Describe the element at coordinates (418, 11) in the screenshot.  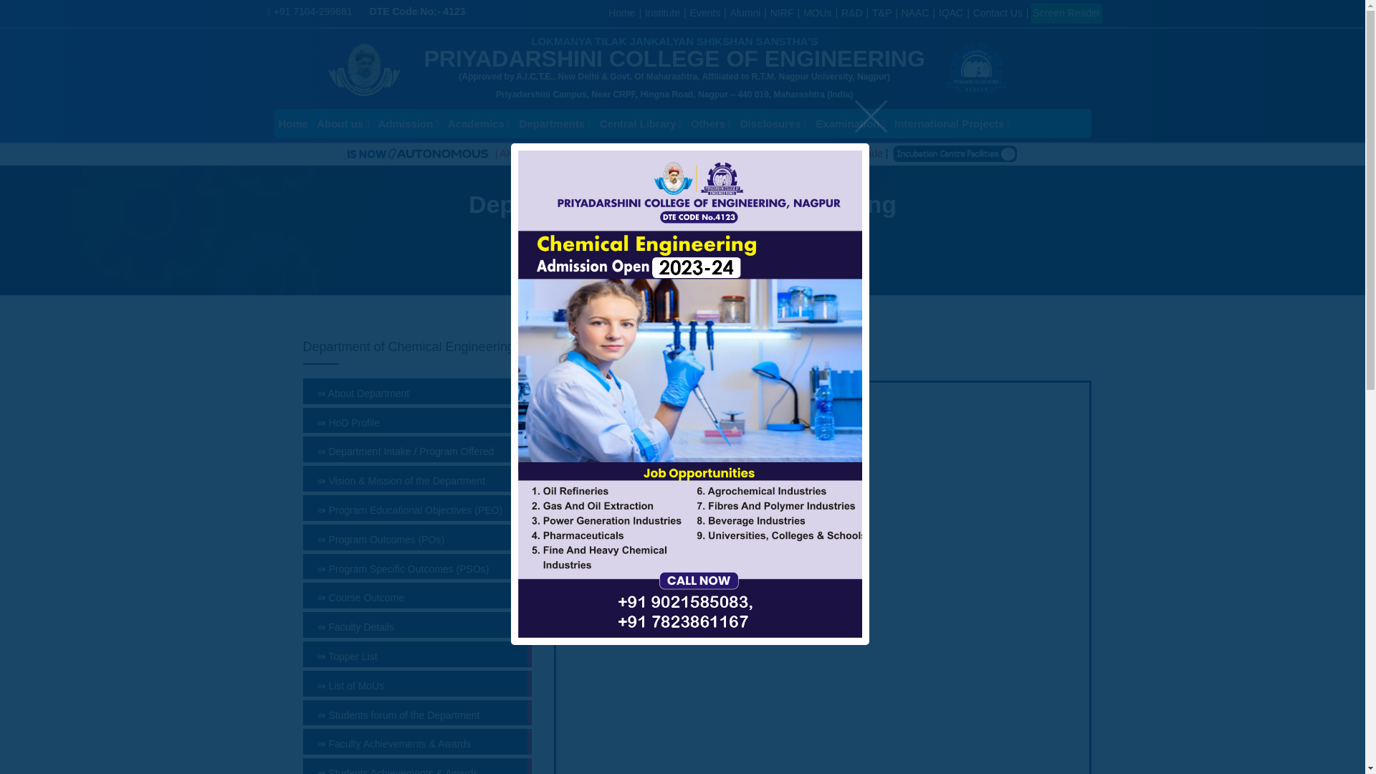
I see `DTE Code No:- 4123` at that location.